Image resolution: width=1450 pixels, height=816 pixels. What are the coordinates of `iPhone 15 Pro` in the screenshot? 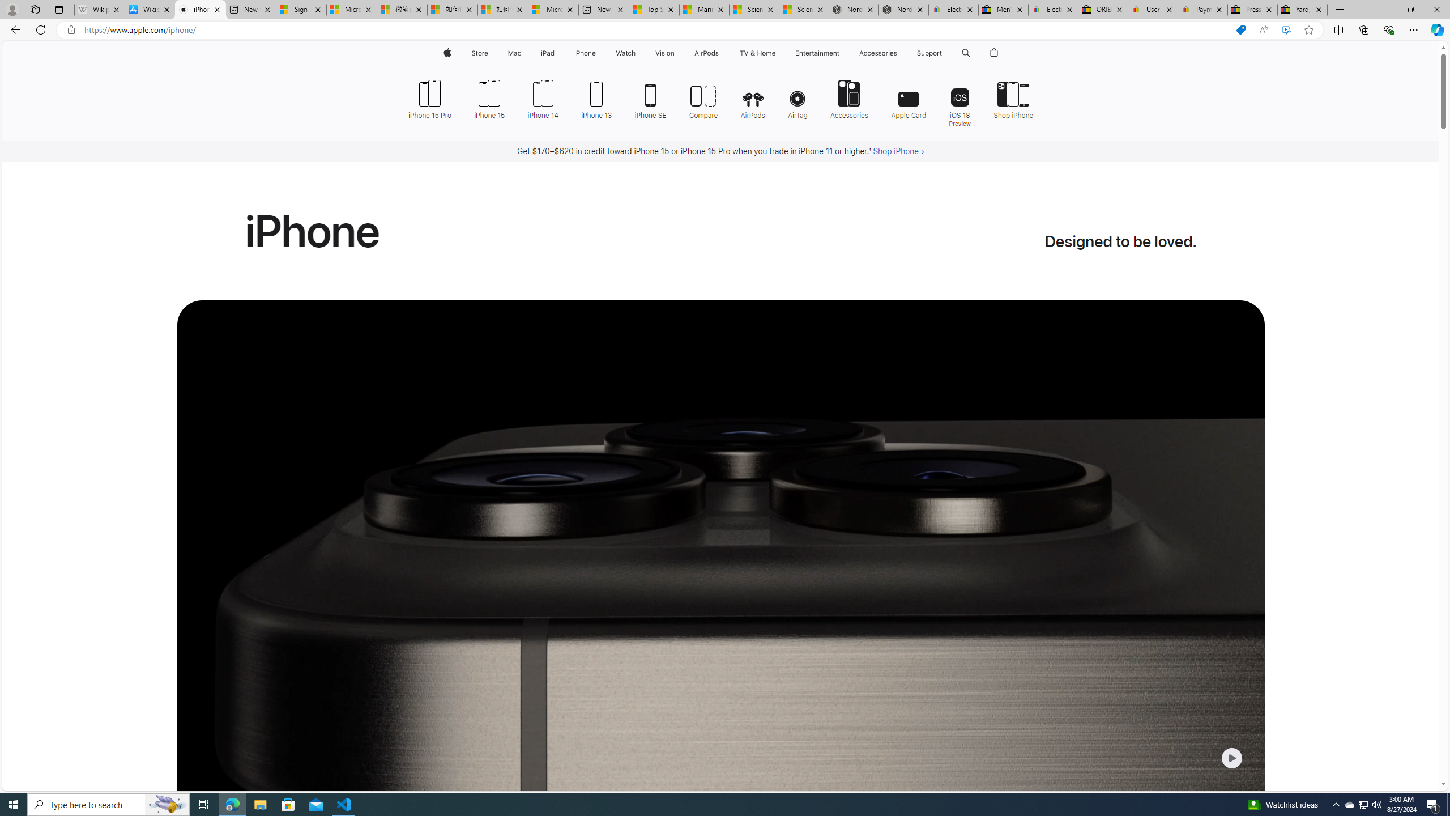 It's located at (434, 98).